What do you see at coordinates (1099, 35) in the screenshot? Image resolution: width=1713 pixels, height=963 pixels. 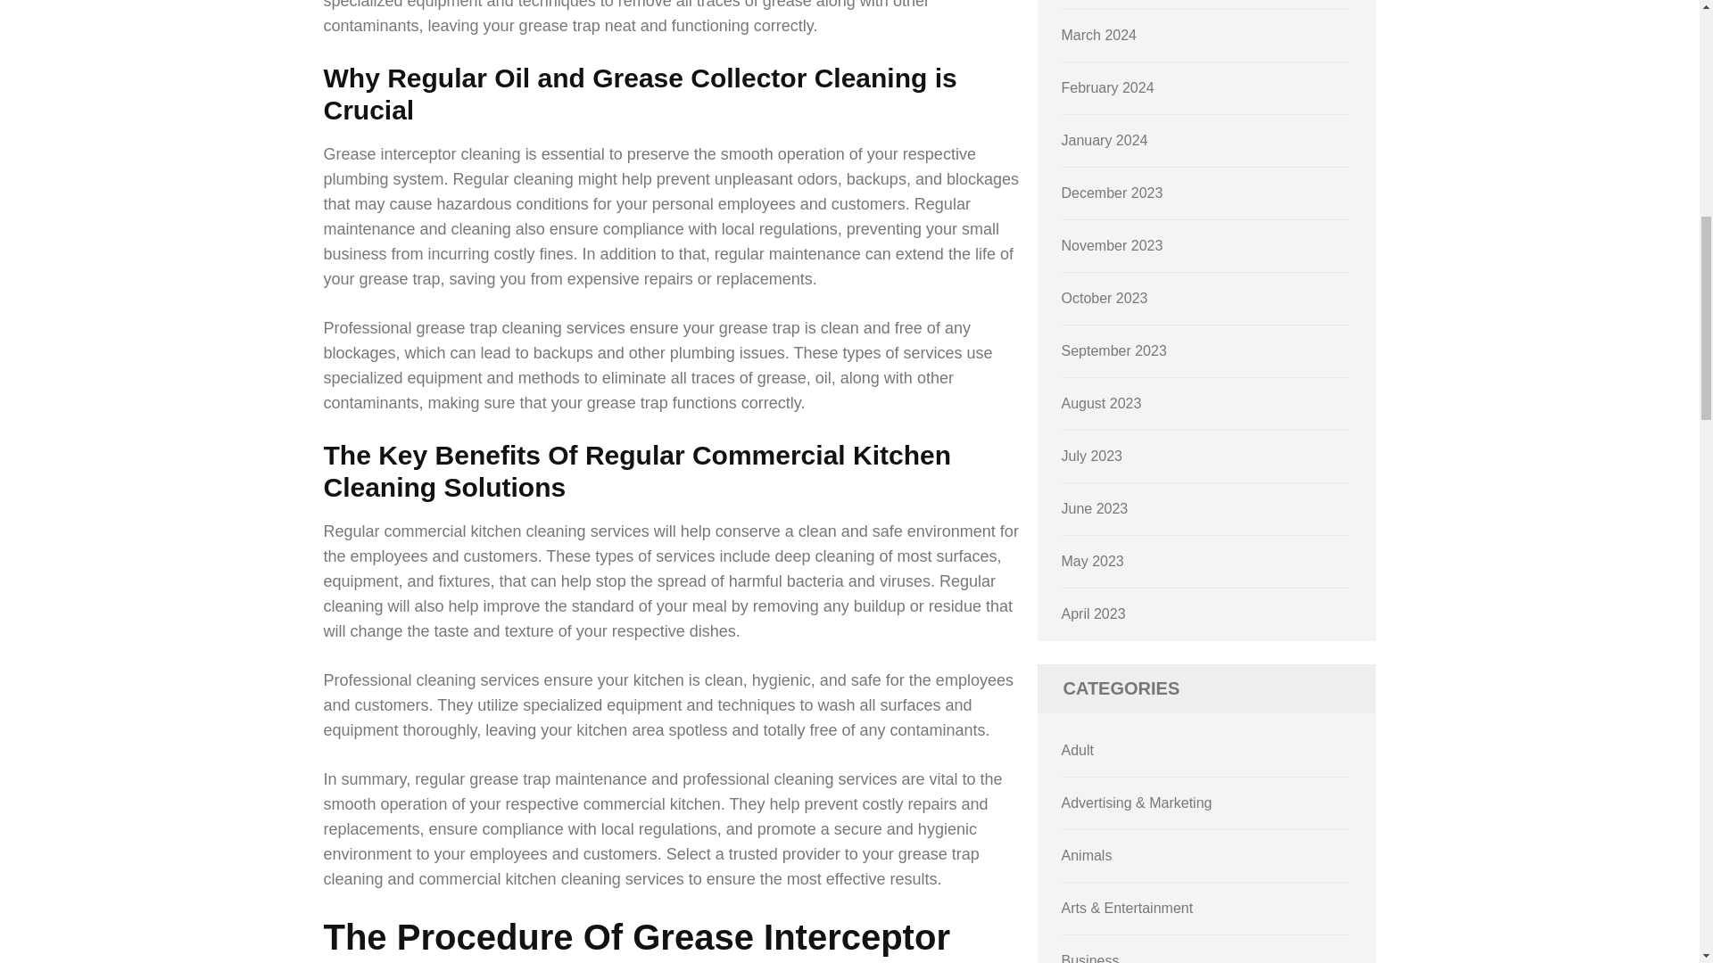 I see `March 2024` at bounding box center [1099, 35].